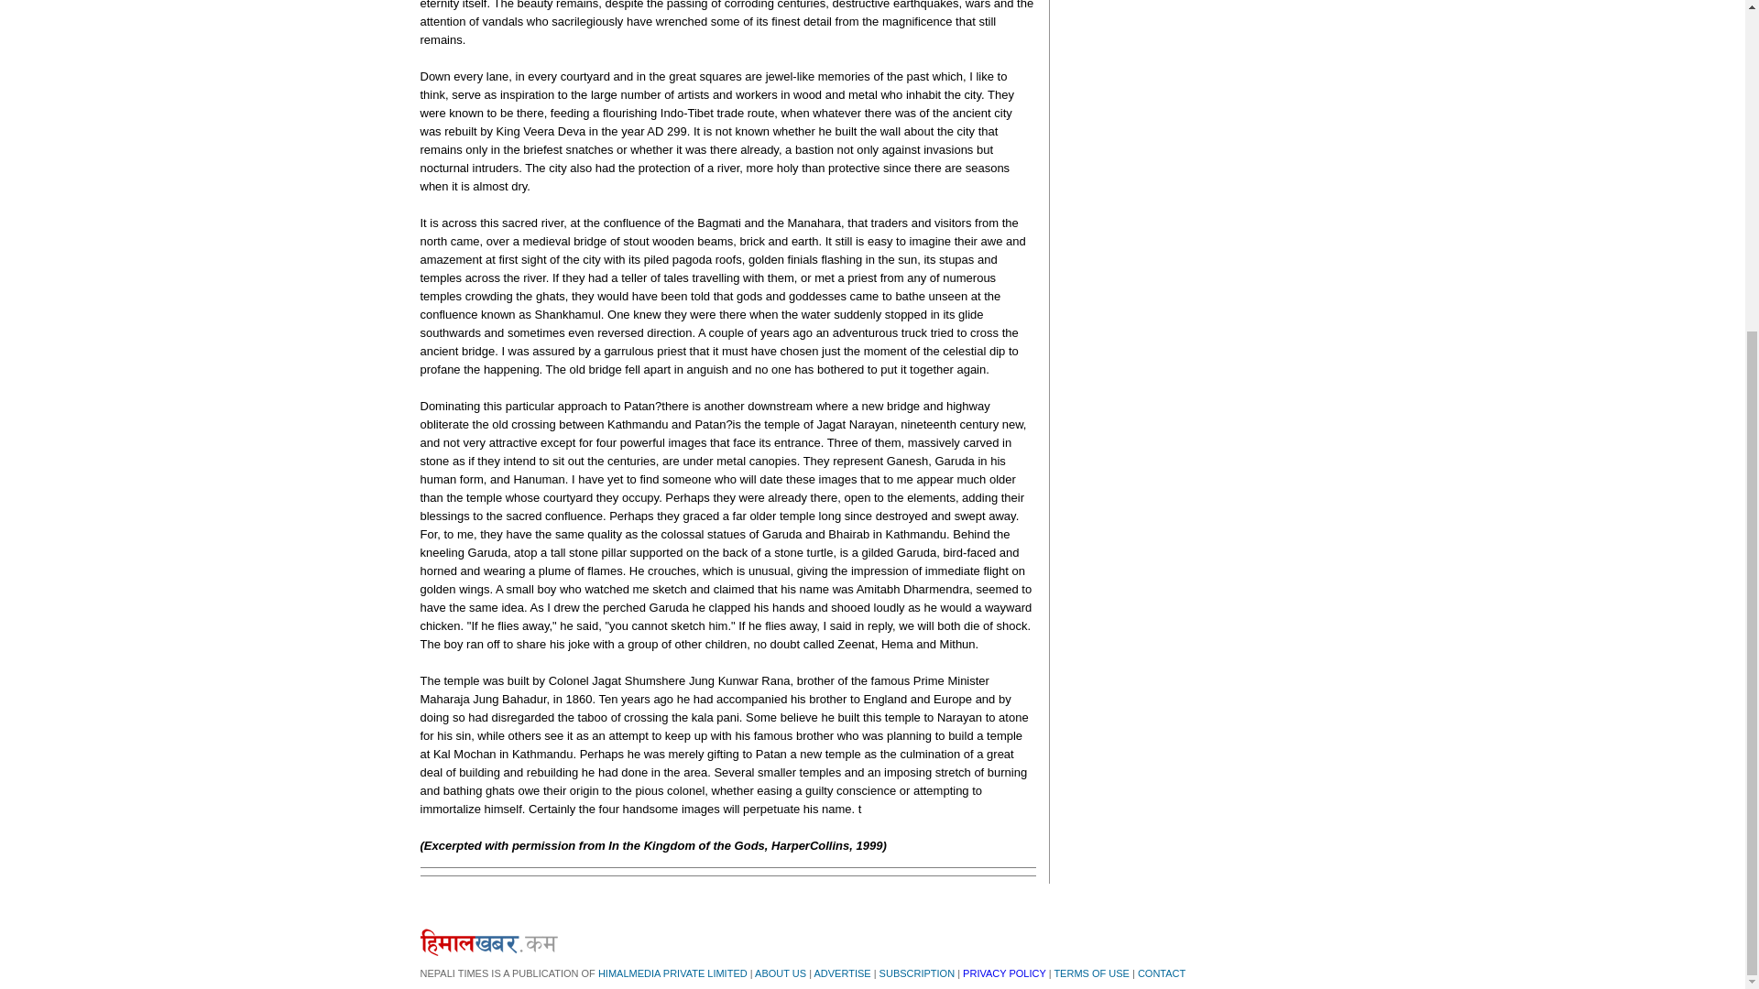 The image size is (1759, 989). Describe the element at coordinates (841, 973) in the screenshot. I see `ADVERTISE` at that location.